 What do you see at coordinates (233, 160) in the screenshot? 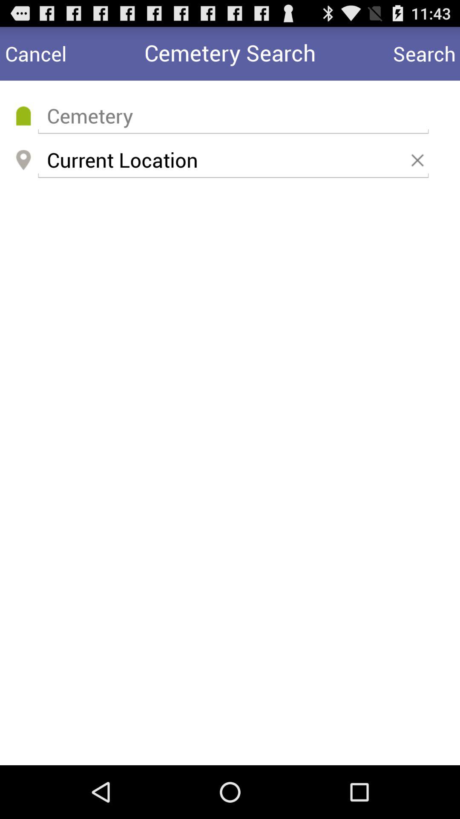
I see `click current location icon` at bounding box center [233, 160].